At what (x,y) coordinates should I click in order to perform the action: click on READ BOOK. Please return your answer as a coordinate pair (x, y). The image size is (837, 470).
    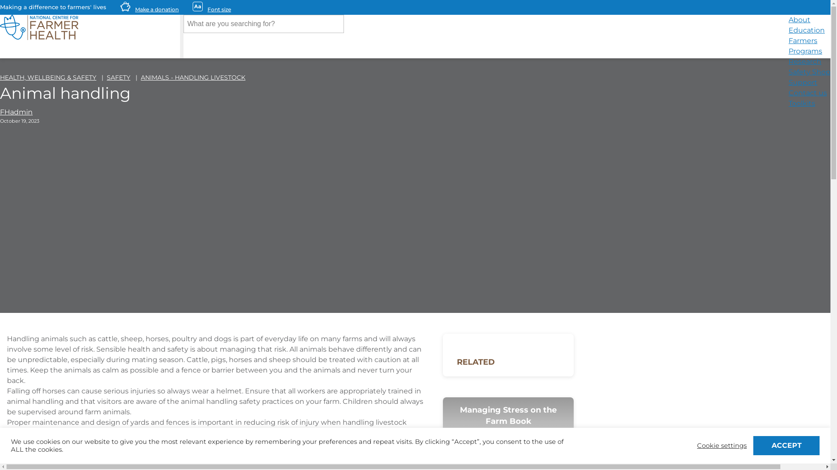
    Looking at the image, I should click on (508, 457).